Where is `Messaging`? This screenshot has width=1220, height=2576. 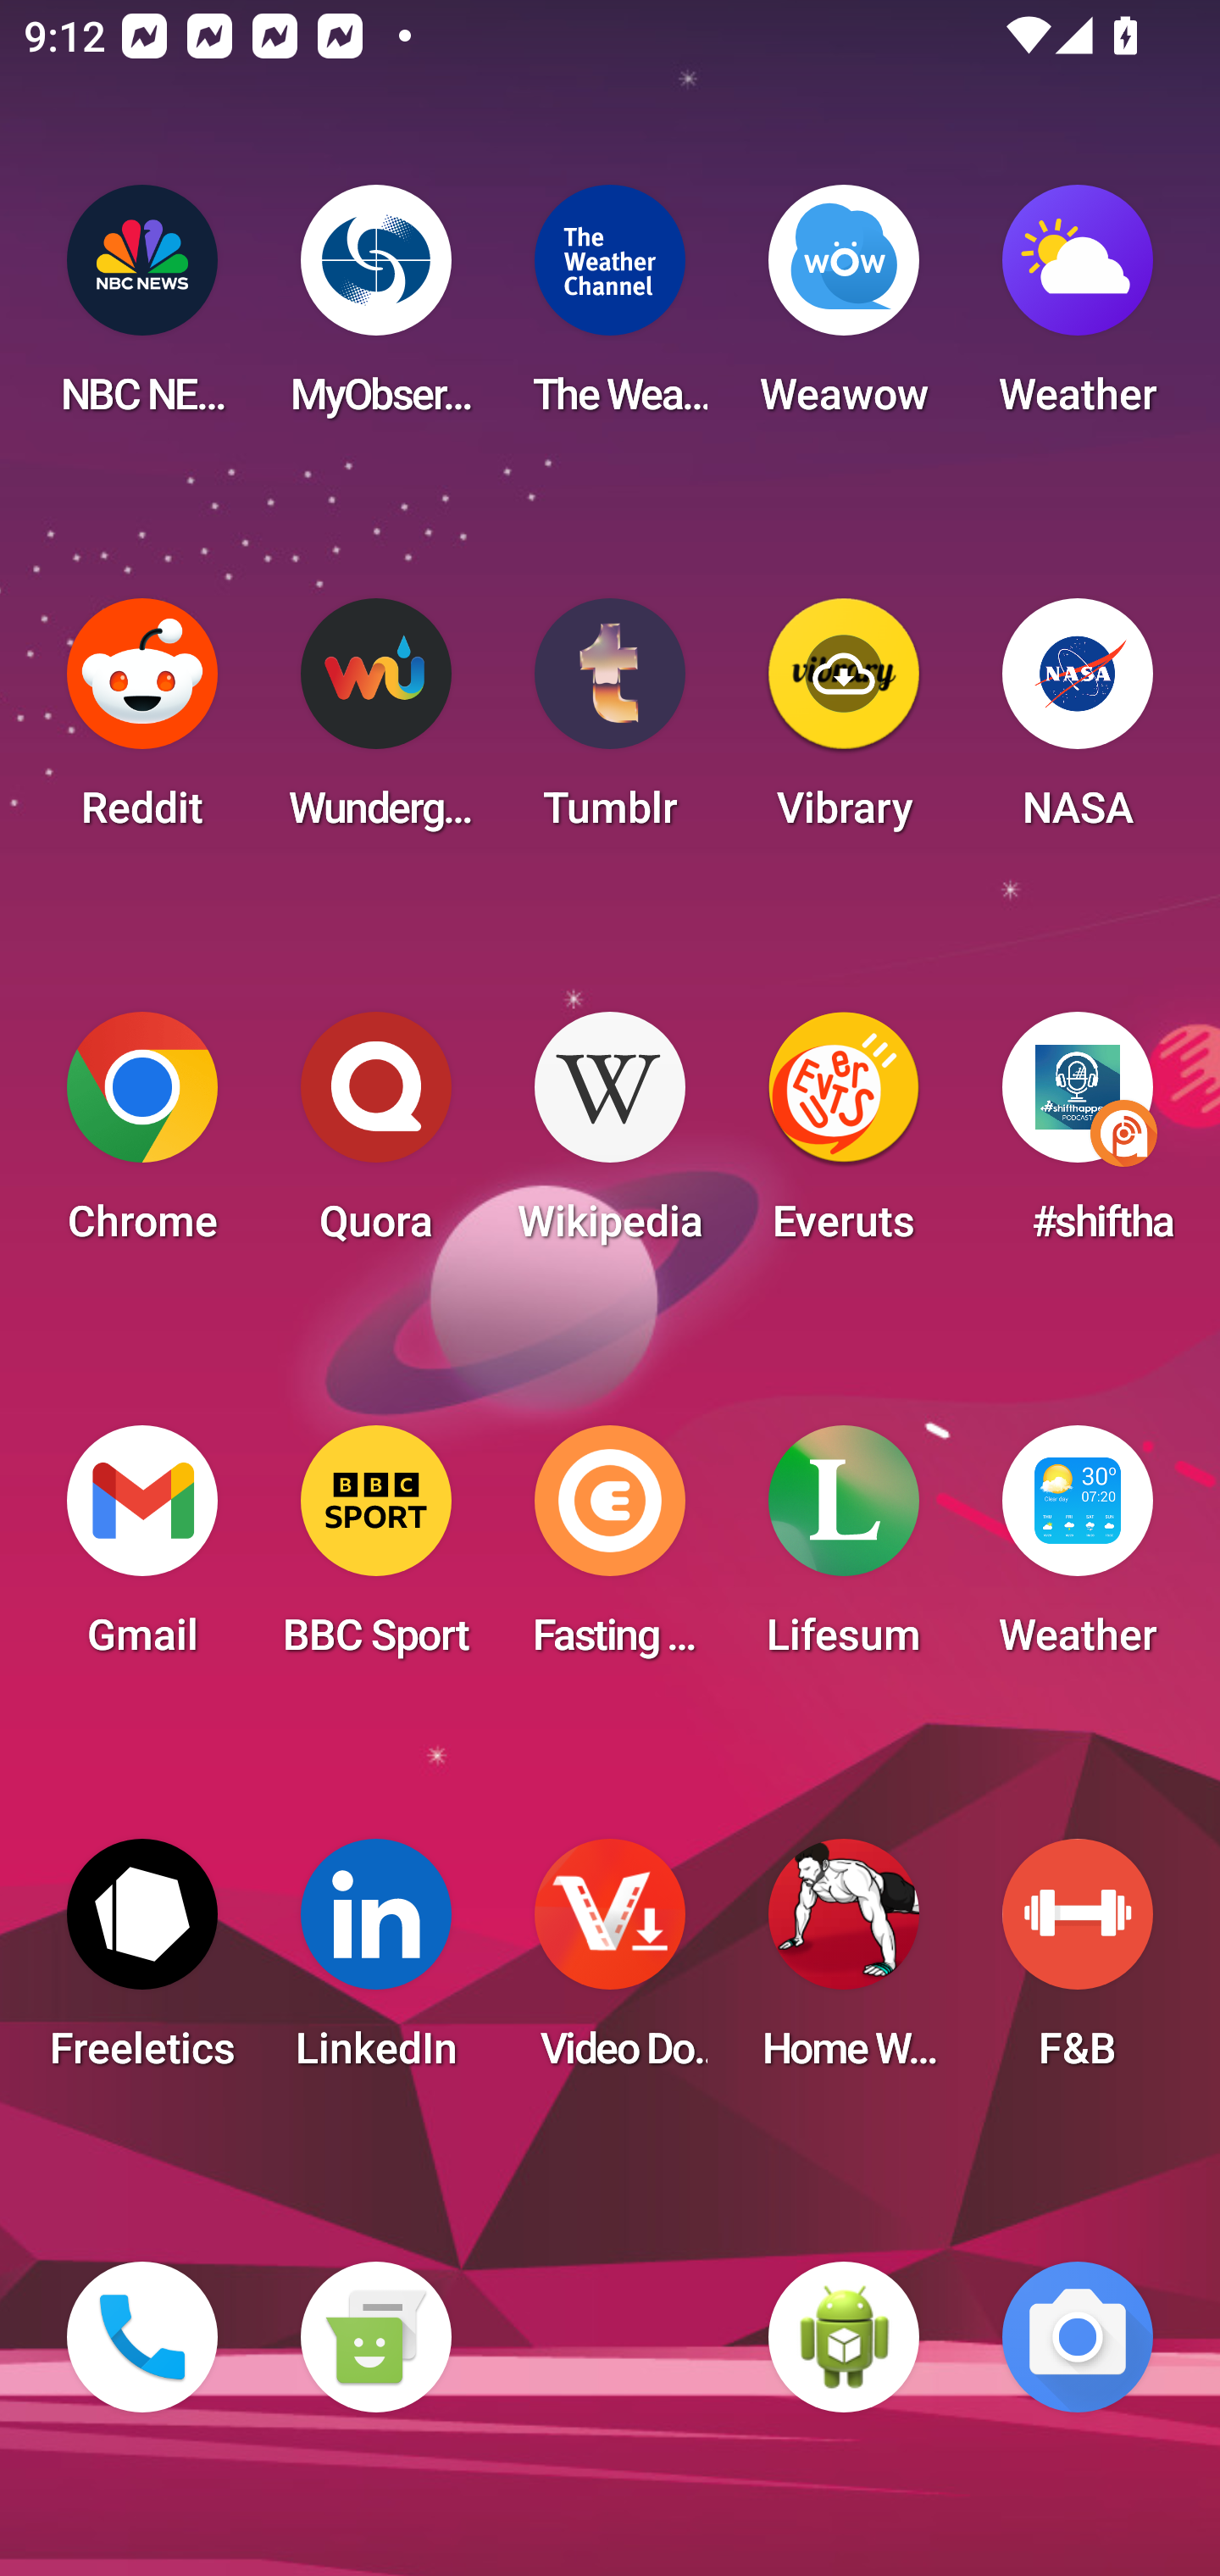
Messaging is located at coordinates (375, 2337).